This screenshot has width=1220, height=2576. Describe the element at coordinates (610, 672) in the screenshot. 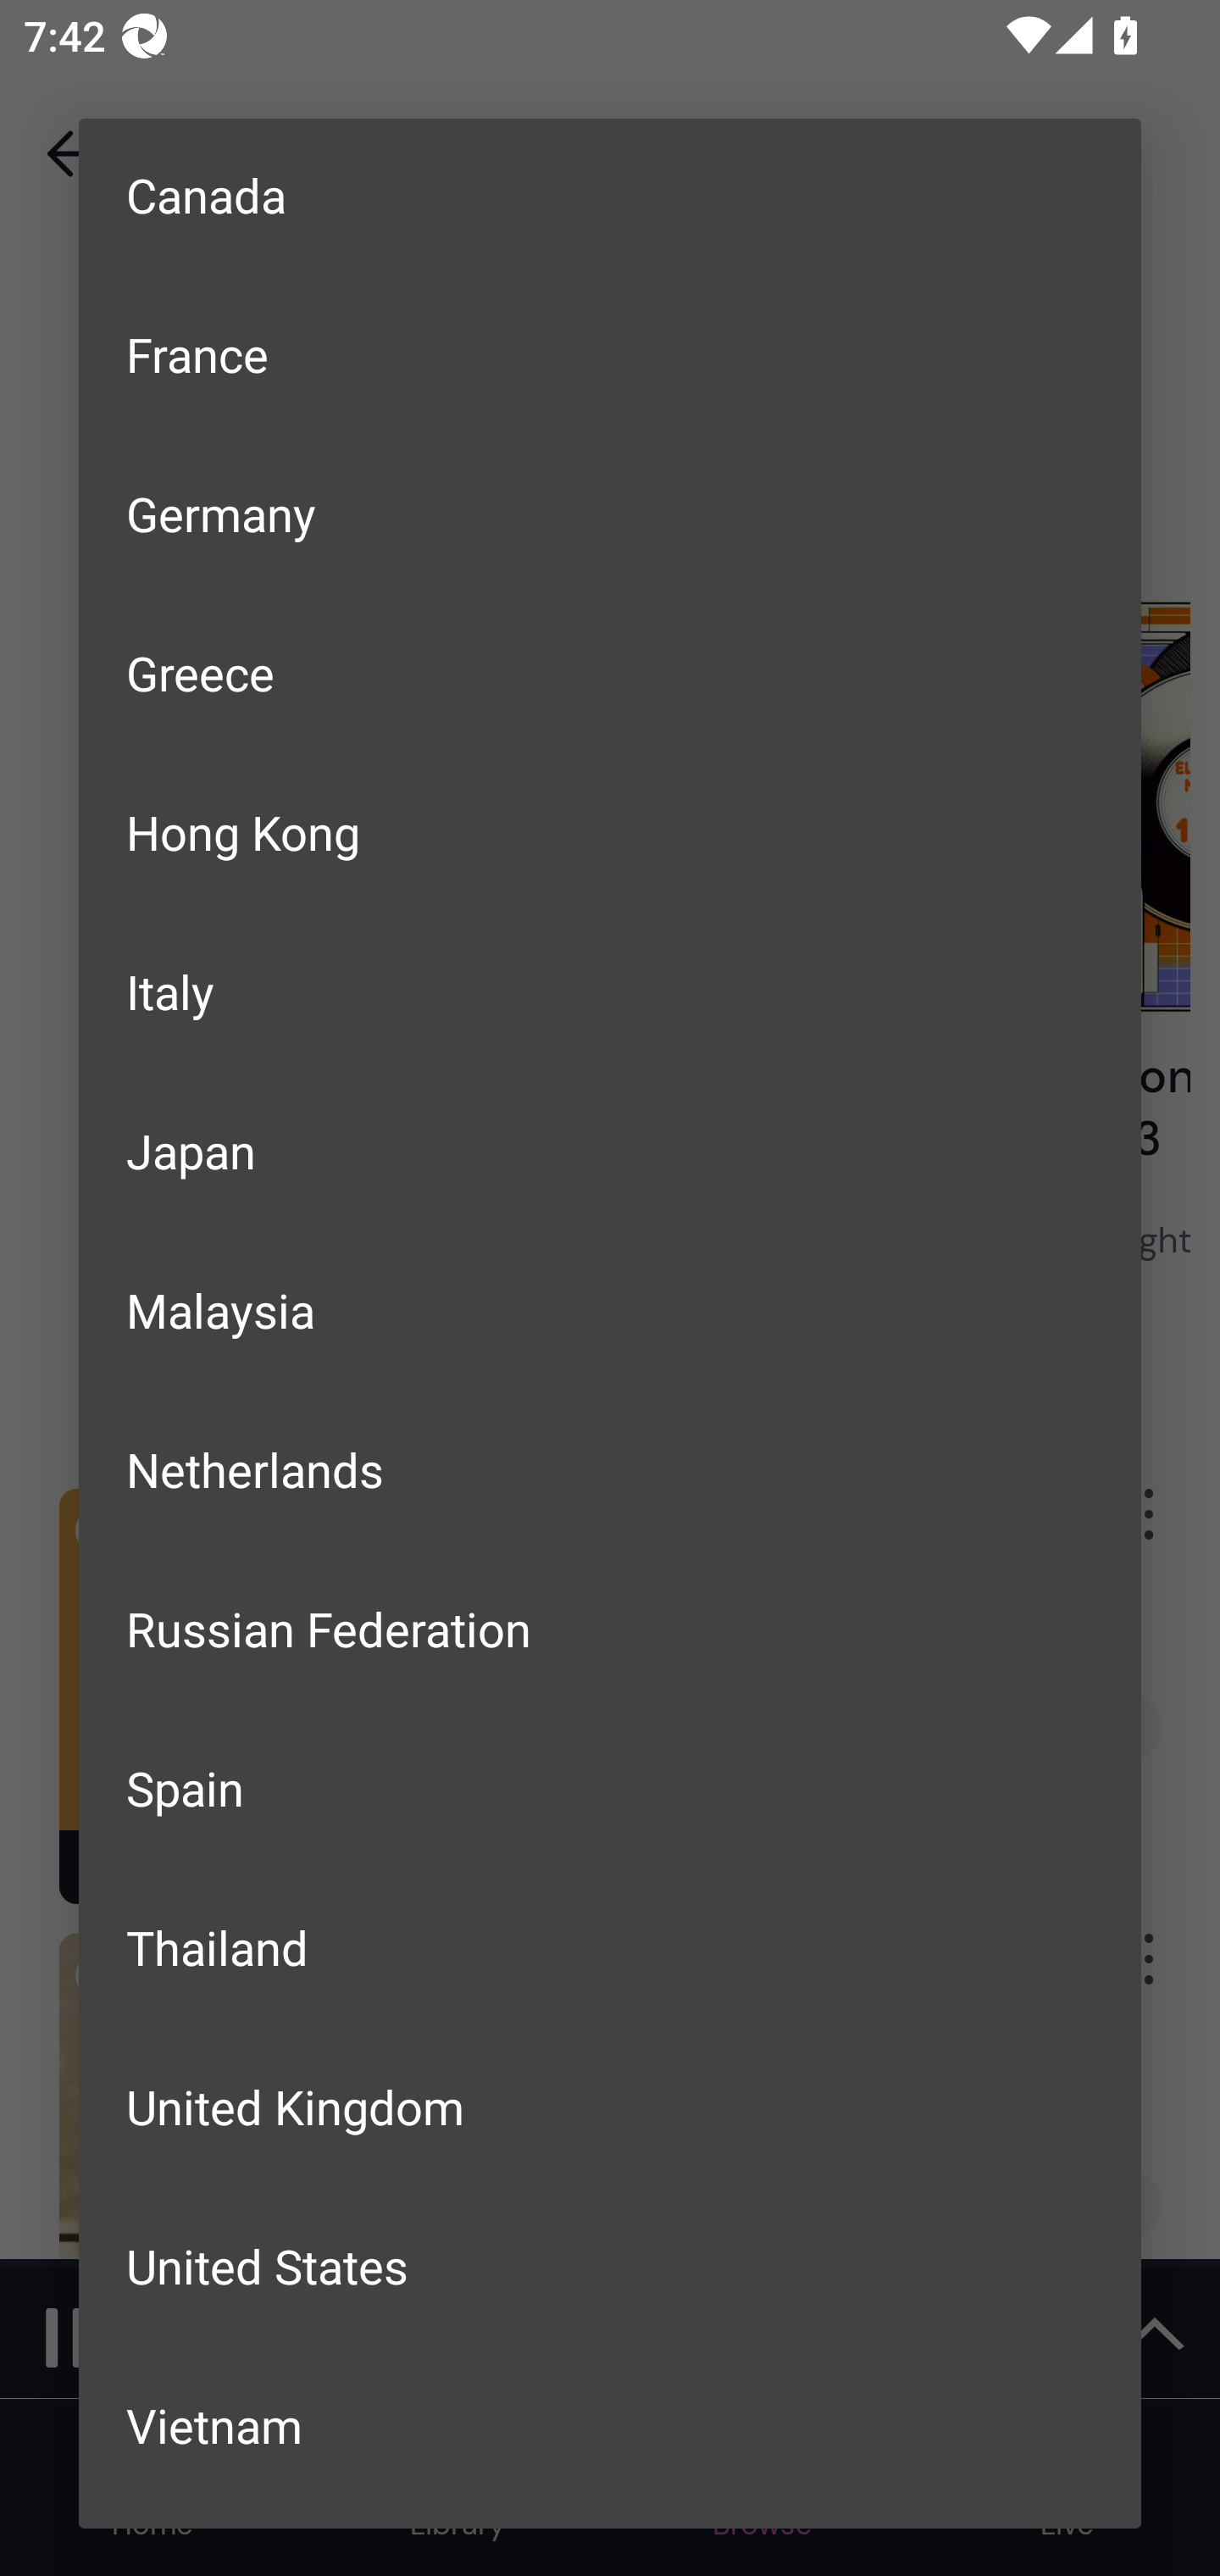

I see `Greece` at that location.